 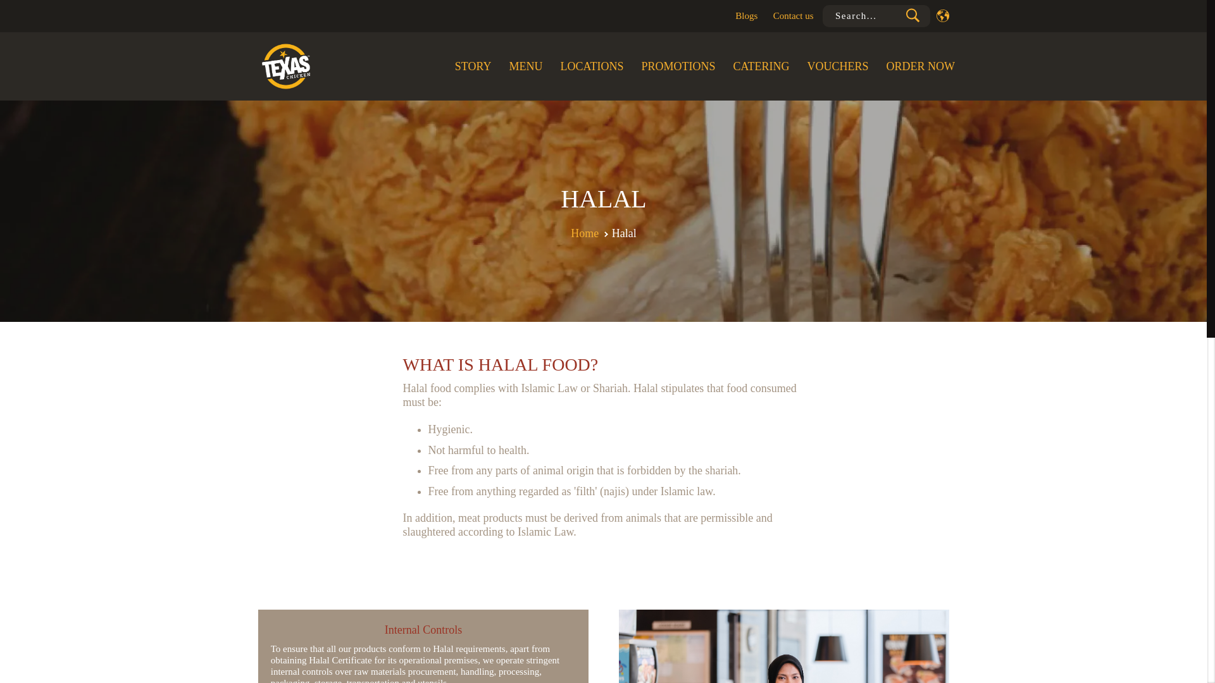 I want to click on STORY, so click(x=473, y=66).